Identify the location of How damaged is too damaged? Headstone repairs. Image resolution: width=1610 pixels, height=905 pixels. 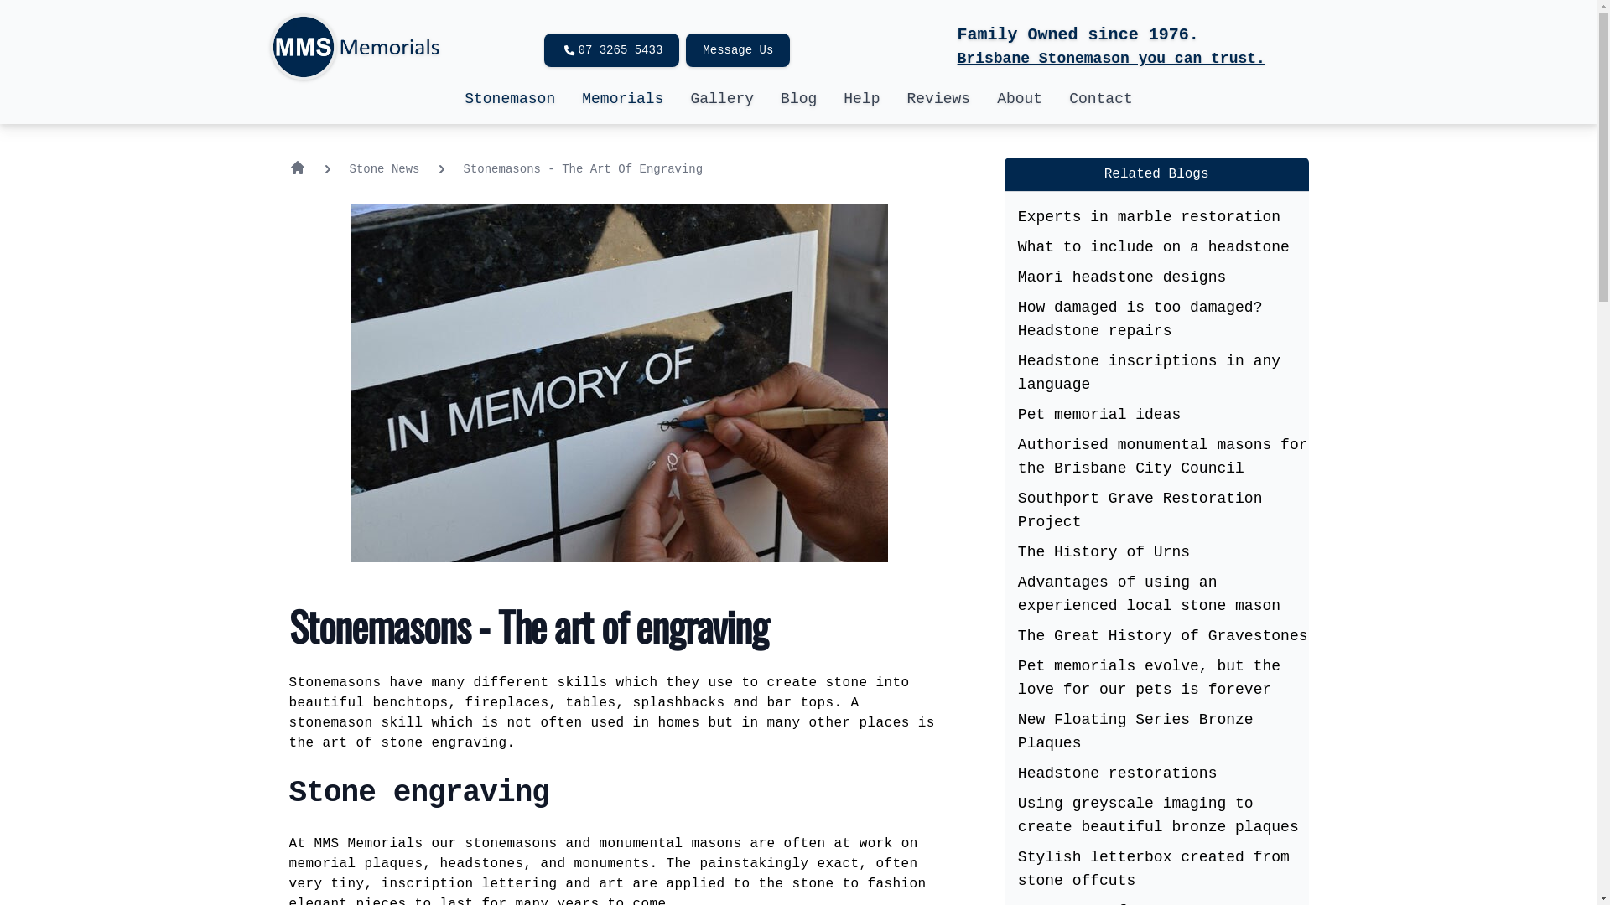
(1140, 319).